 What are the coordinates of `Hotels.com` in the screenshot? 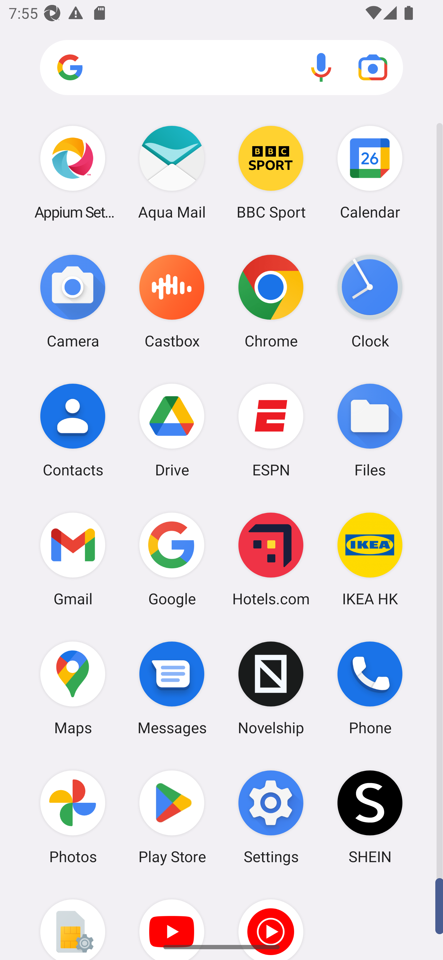 It's located at (271, 559).